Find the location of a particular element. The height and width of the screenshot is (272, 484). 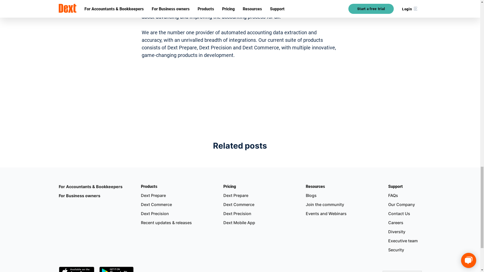

Dext Prepare is located at coordinates (235, 195).